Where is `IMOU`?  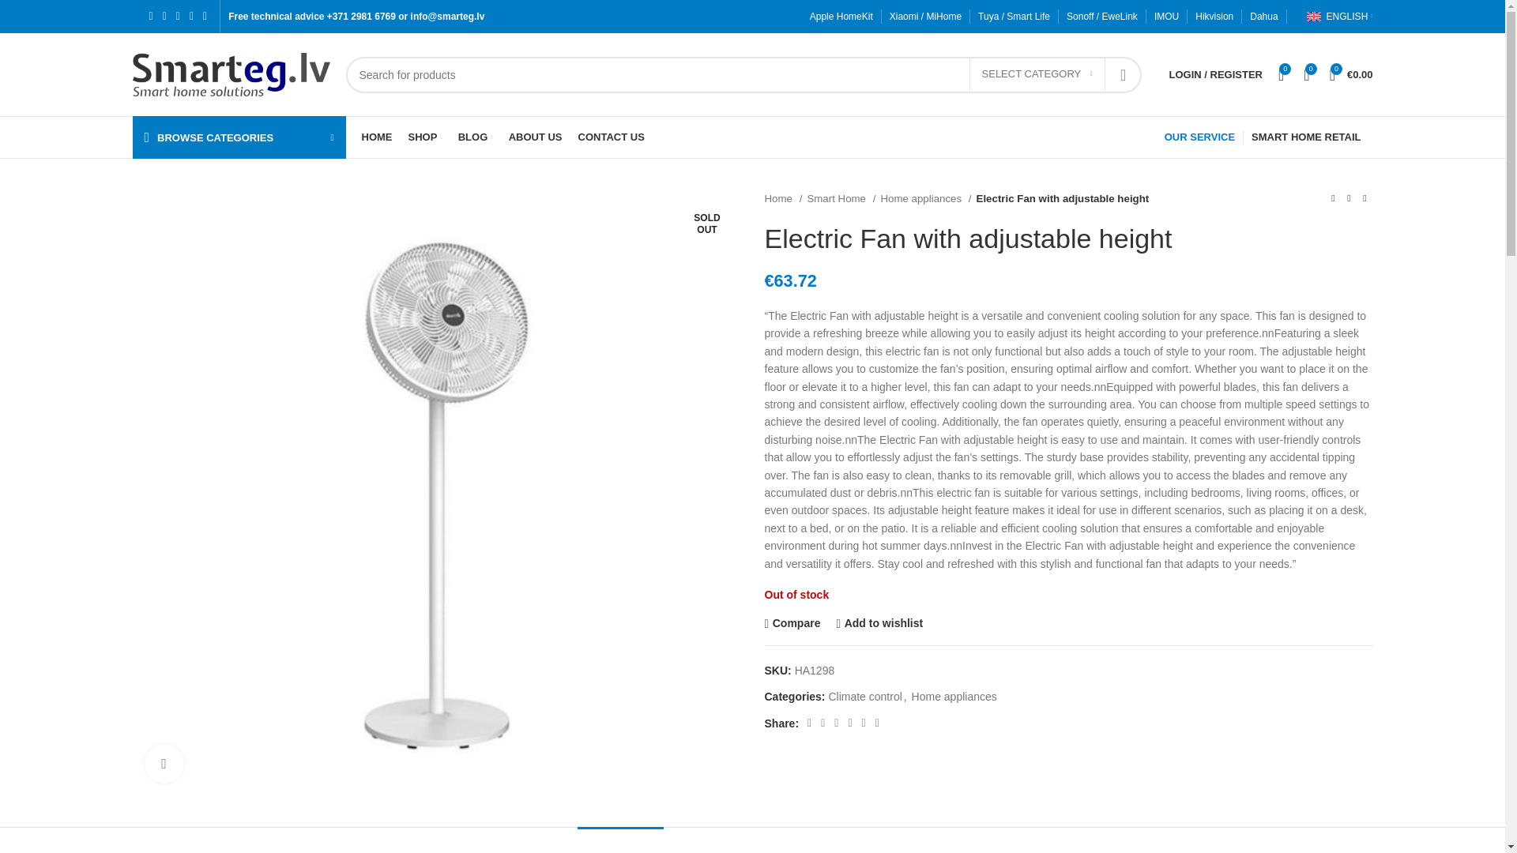 IMOU is located at coordinates (1166, 17).